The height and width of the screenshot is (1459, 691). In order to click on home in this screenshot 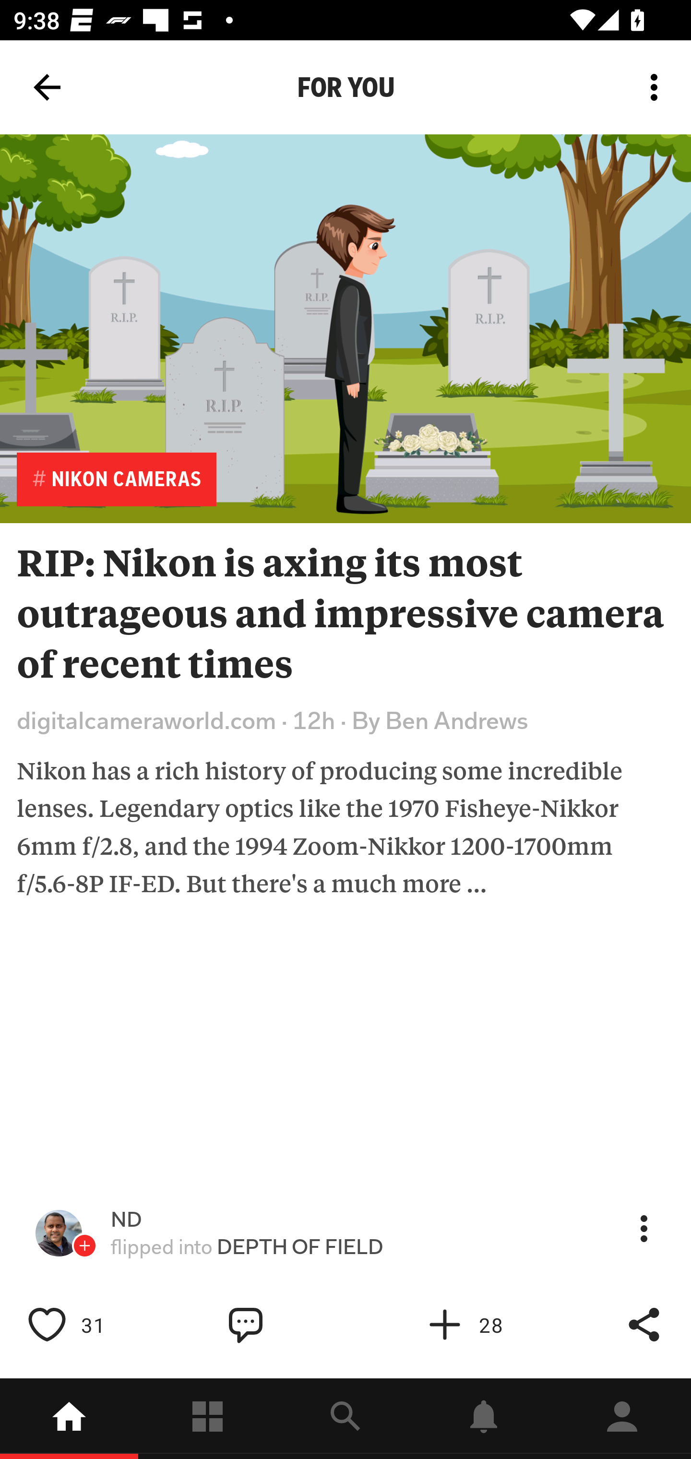, I will do `click(69, 1419)`.